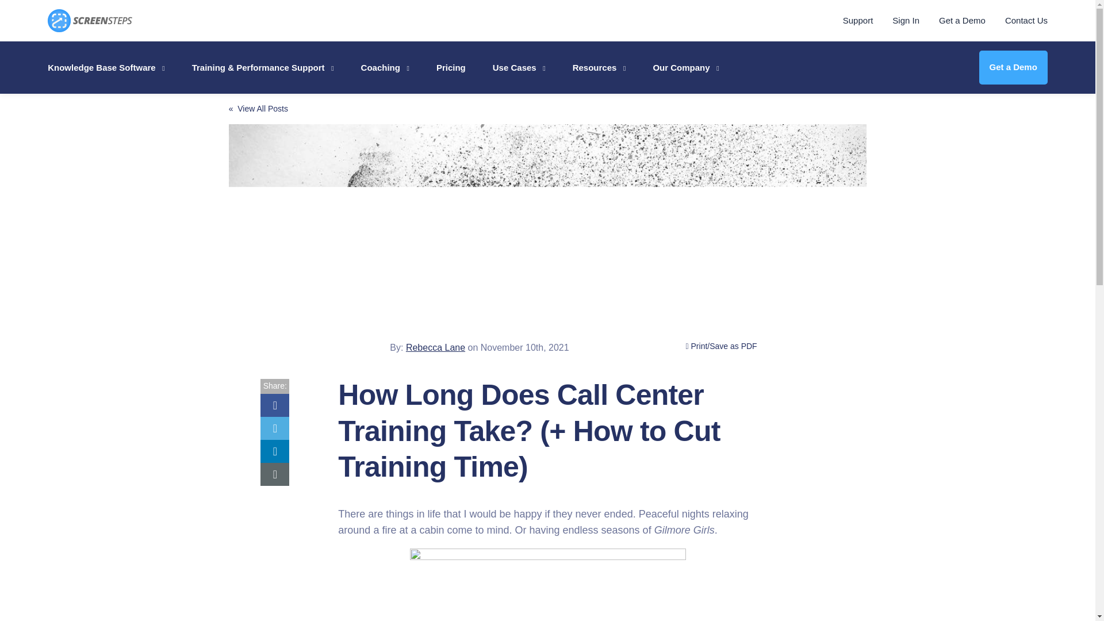 This screenshot has height=621, width=1104. I want to click on Use Cases, so click(519, 67).